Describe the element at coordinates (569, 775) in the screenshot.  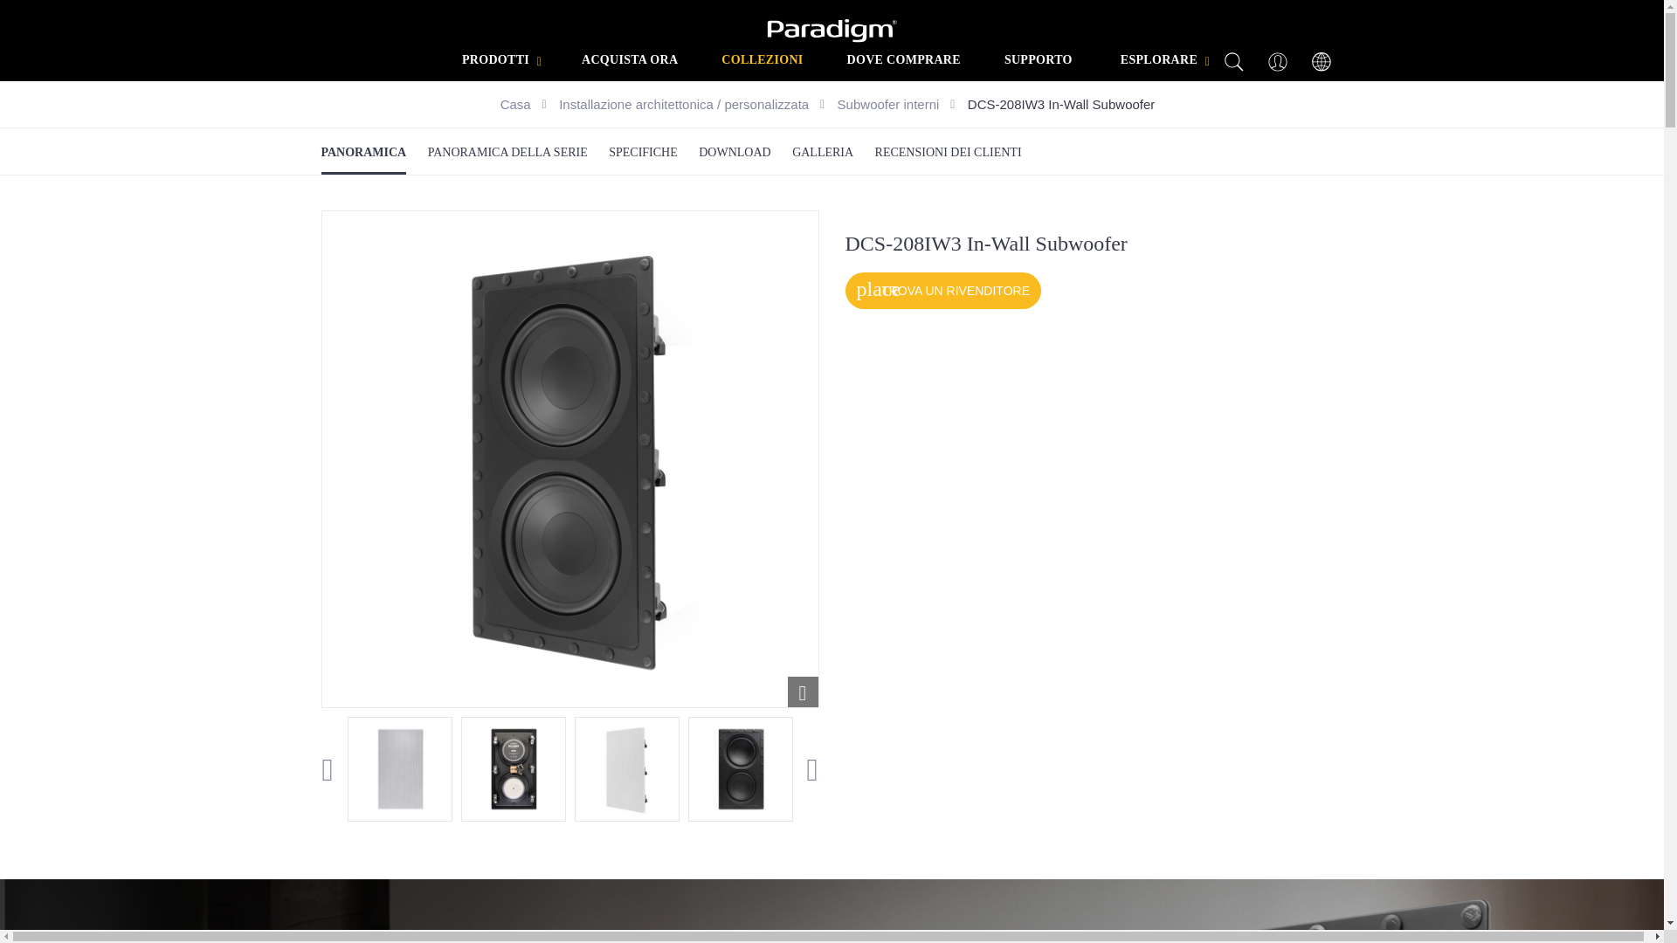
I see `SUPPORT` at that location.